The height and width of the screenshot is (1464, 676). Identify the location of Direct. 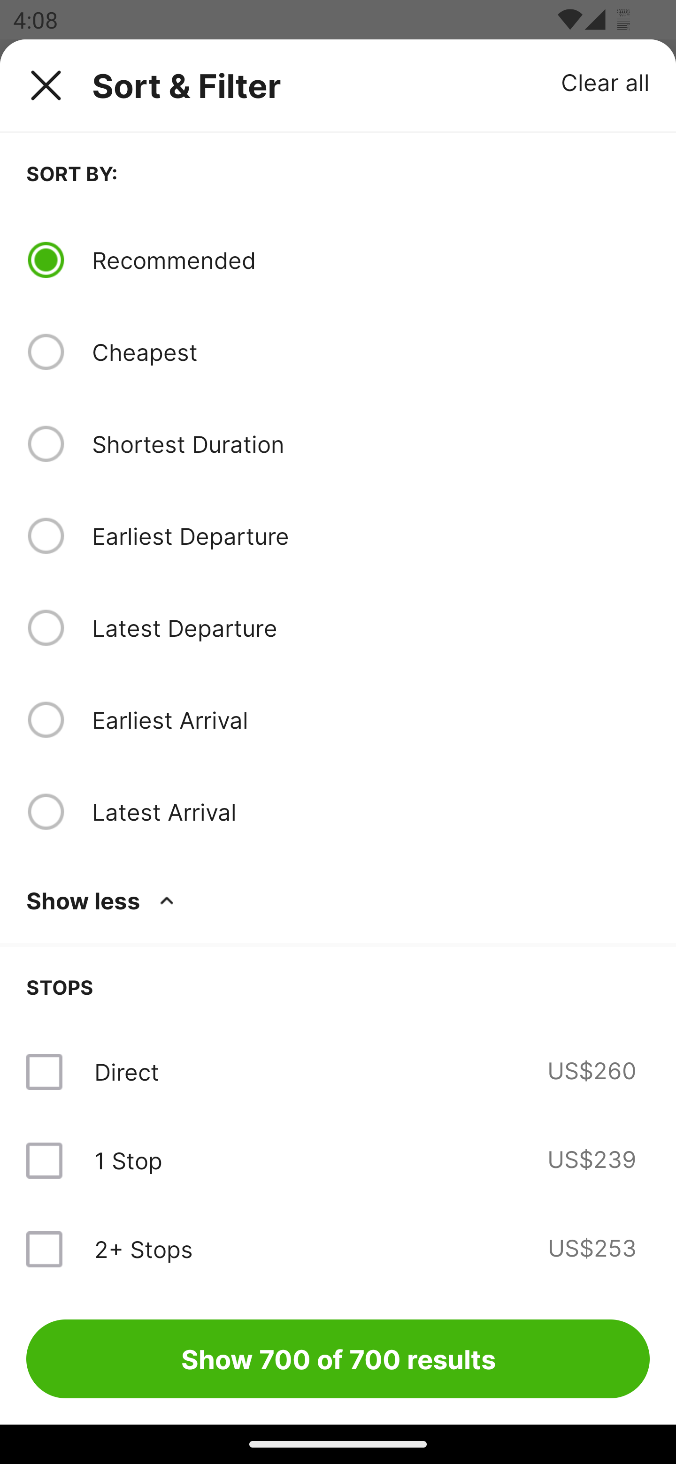
(126, 1072).